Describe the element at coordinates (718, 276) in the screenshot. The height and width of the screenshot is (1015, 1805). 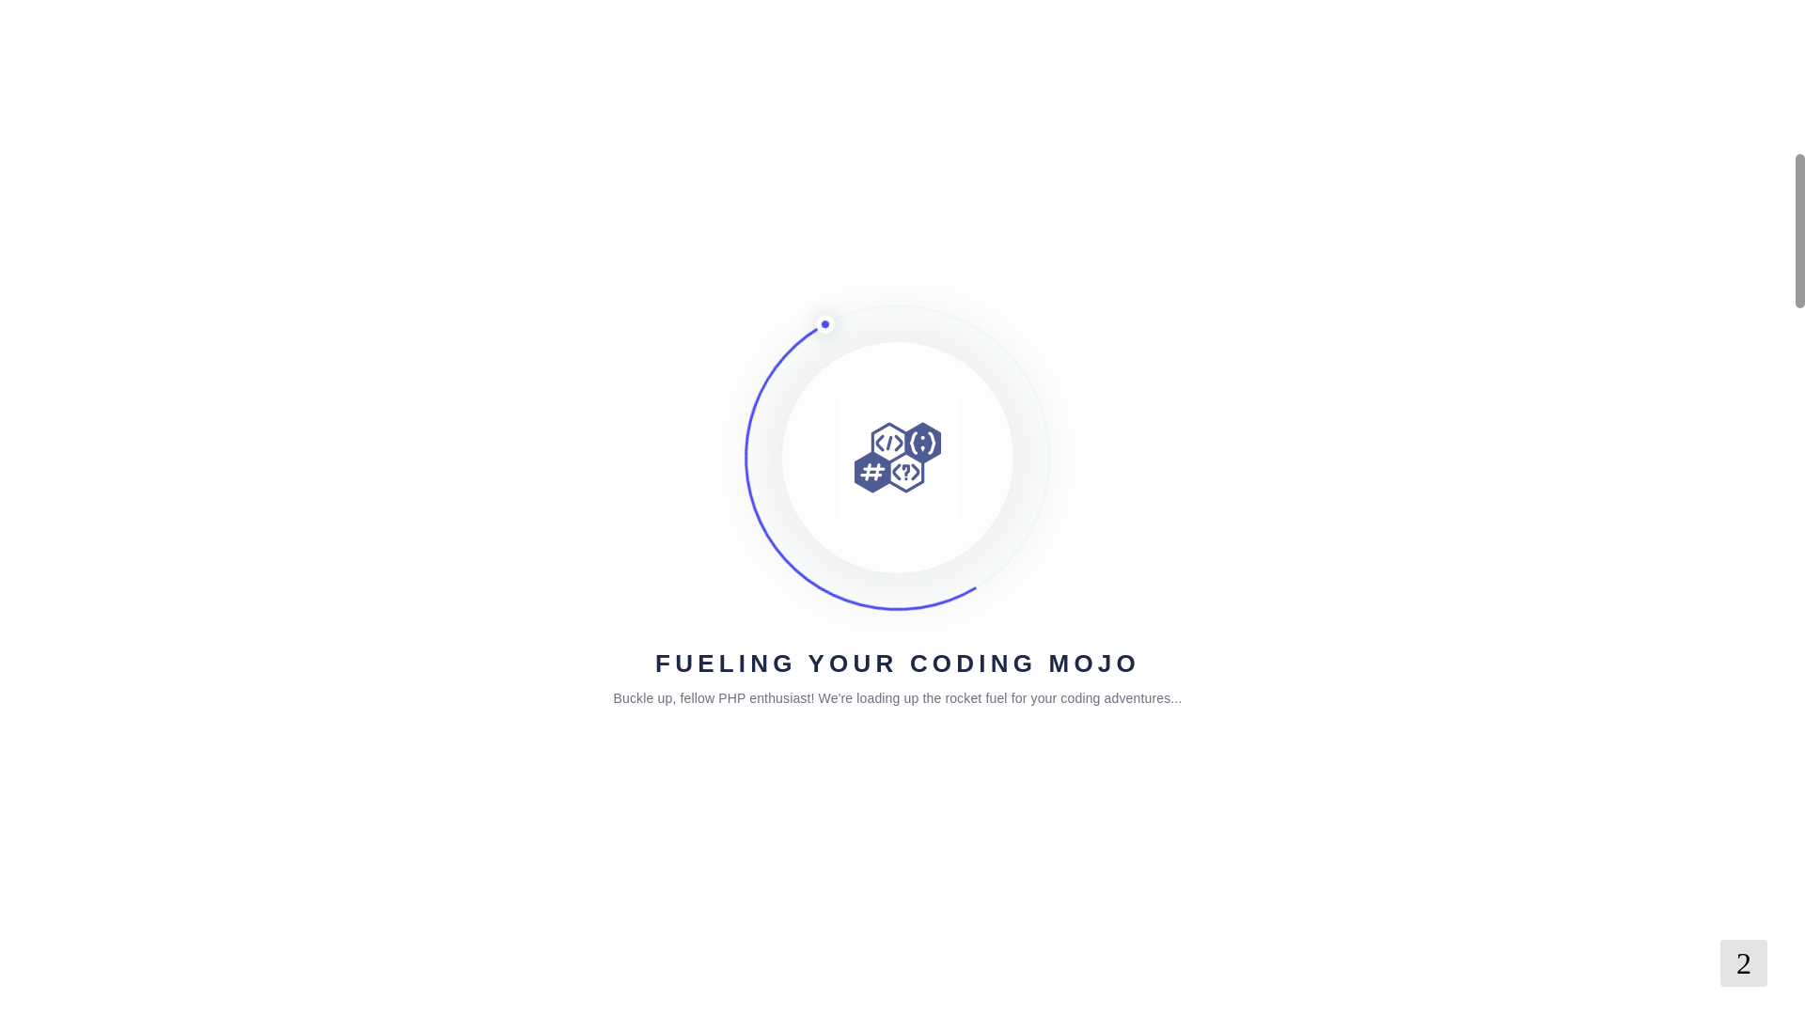
I see `Example` at that location.